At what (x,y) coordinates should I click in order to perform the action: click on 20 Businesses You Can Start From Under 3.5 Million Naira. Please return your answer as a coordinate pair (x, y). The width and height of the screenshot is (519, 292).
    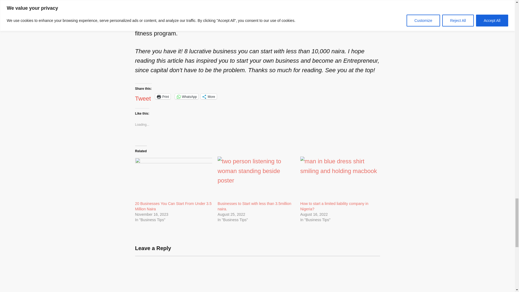
    Looking at the image, I should click on (173, 206).